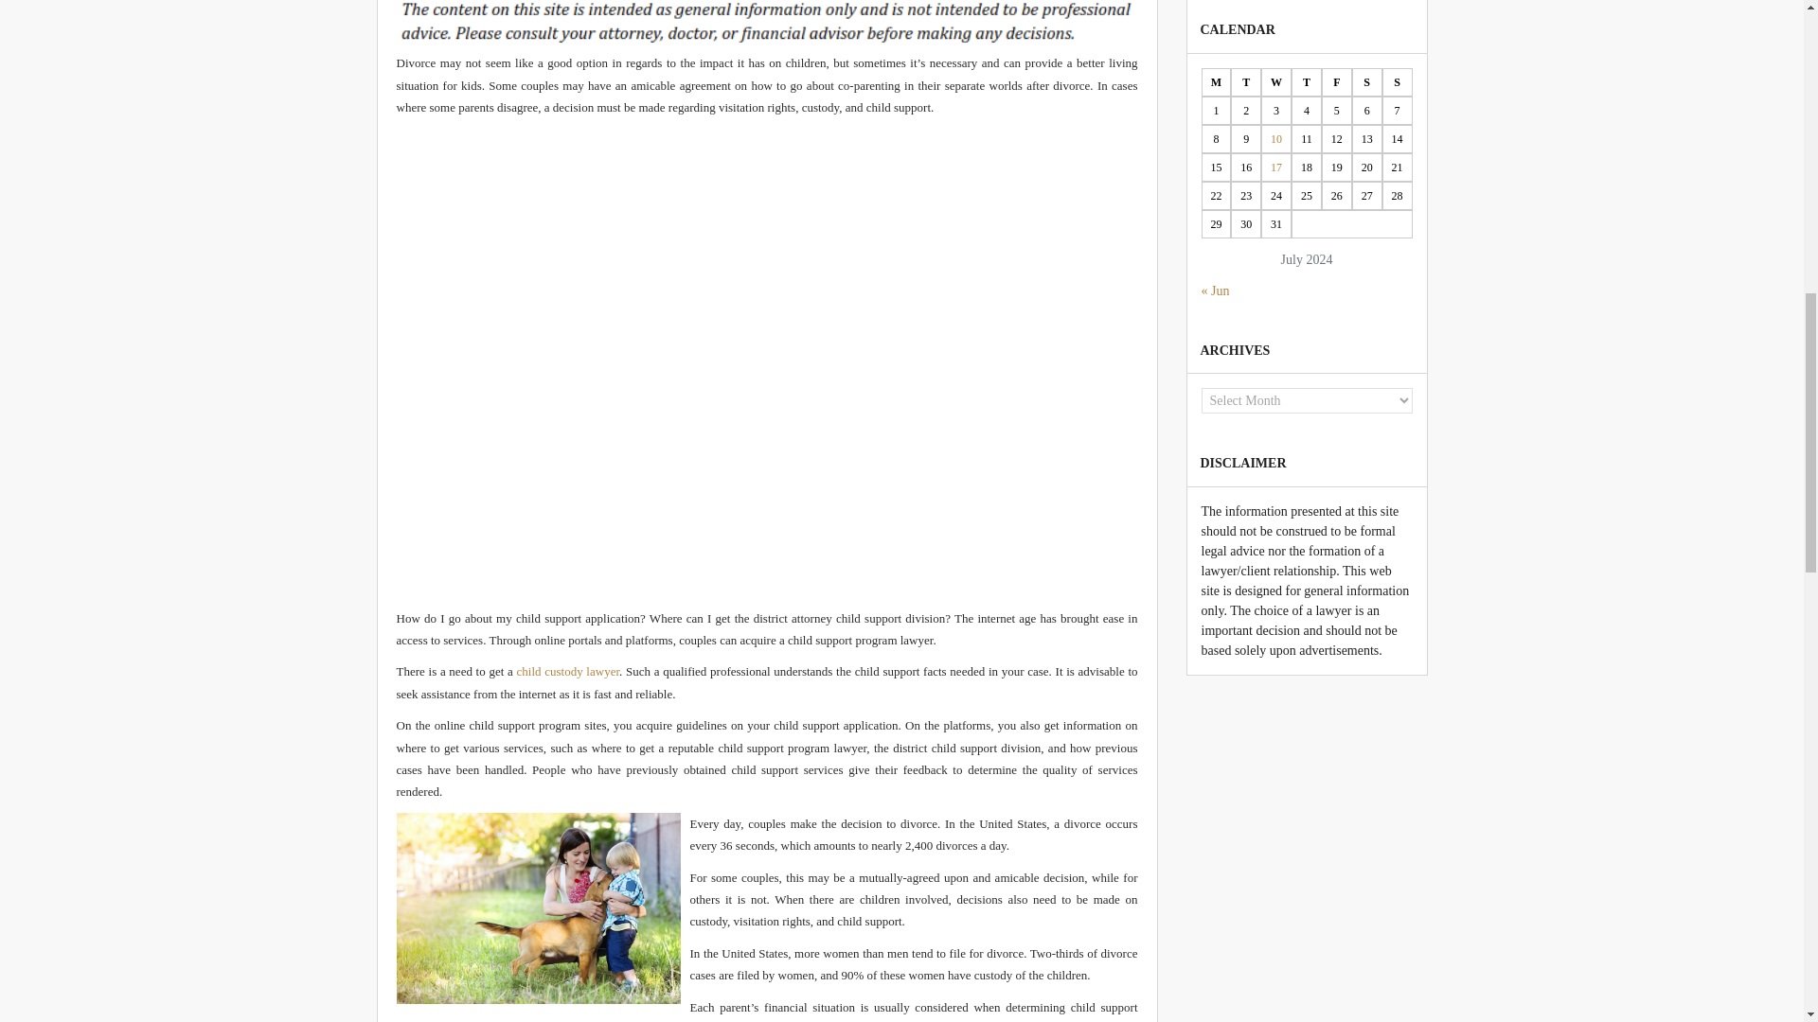  I want to click on Thursday, so click(1306, 81).